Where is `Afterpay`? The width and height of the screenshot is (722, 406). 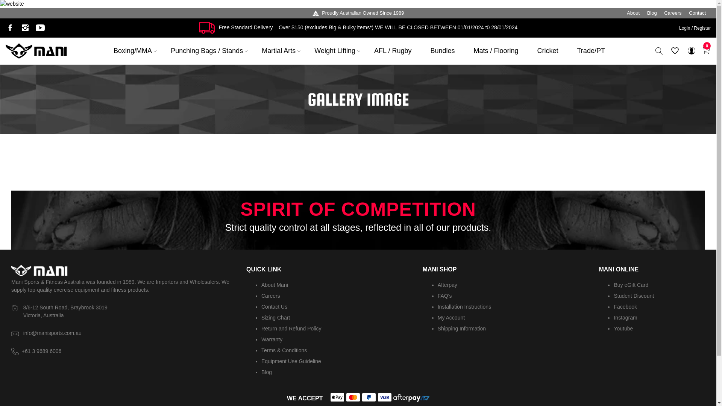
Afterpay is located at coordinates (447, 285).